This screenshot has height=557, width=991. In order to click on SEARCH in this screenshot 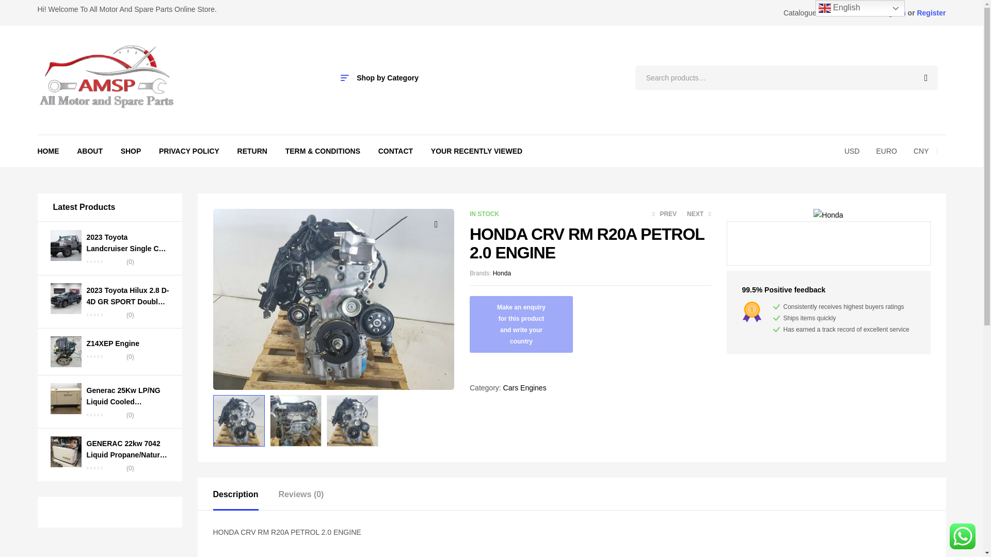, I will do `click(923, 77)`.